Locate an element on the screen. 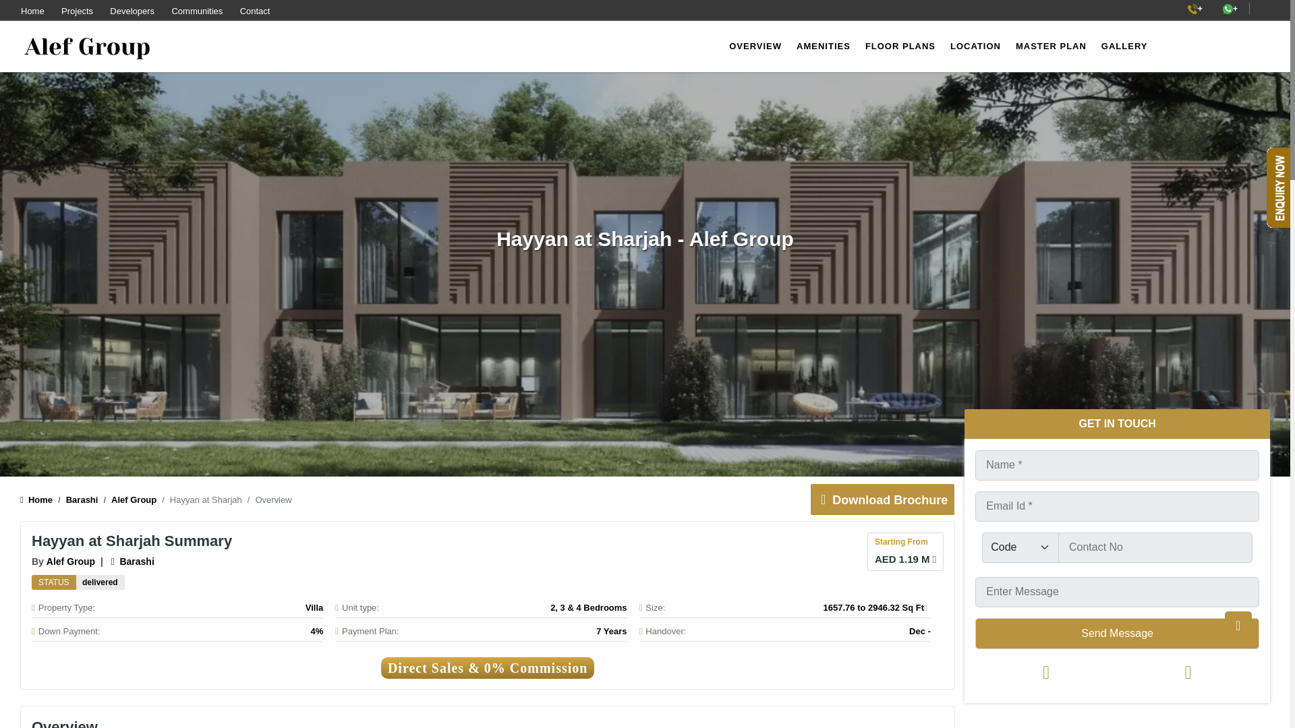 This screenshot has width=1295, height=728. Developers is located at coordinates (132, 11).